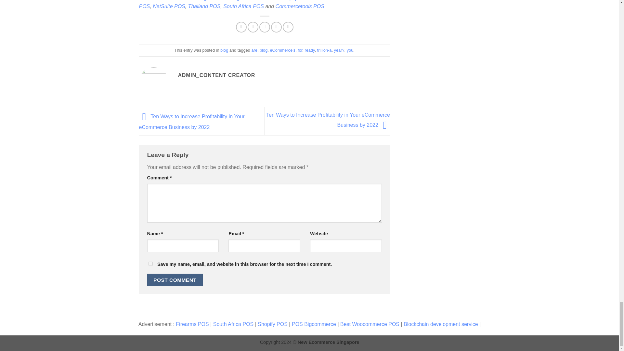 This screenshot has height=351, width=624. Describe the element at coordinates (337, 0) in the screenshot. I see `woocommerce pos` at that location.